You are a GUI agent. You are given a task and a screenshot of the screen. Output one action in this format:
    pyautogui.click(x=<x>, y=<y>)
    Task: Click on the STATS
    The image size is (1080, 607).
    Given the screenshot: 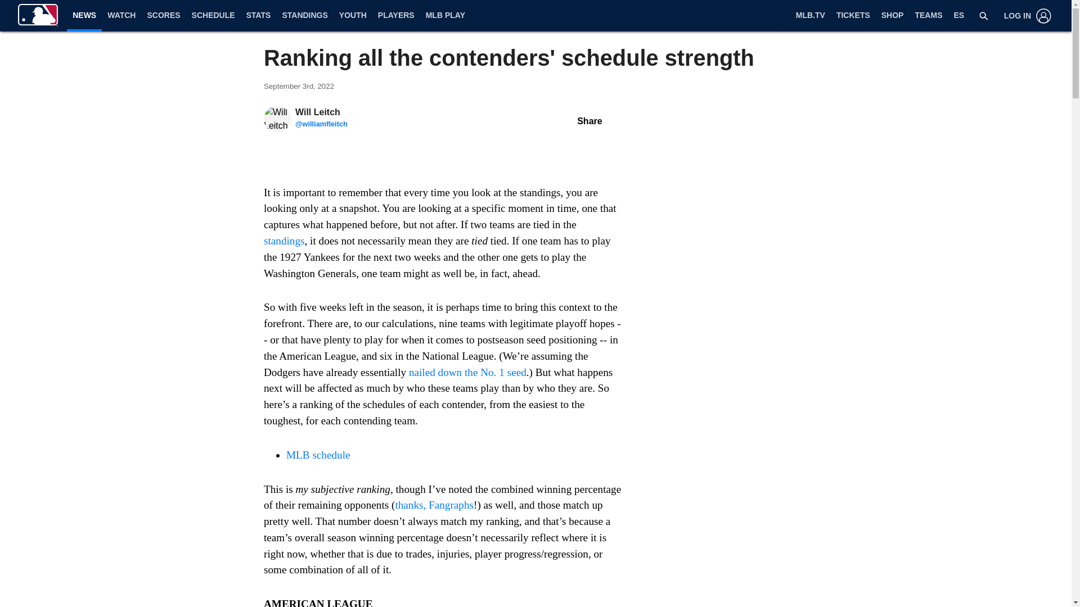 What is the action you would take?
    pyautogui.click(x=259, y=16)
    